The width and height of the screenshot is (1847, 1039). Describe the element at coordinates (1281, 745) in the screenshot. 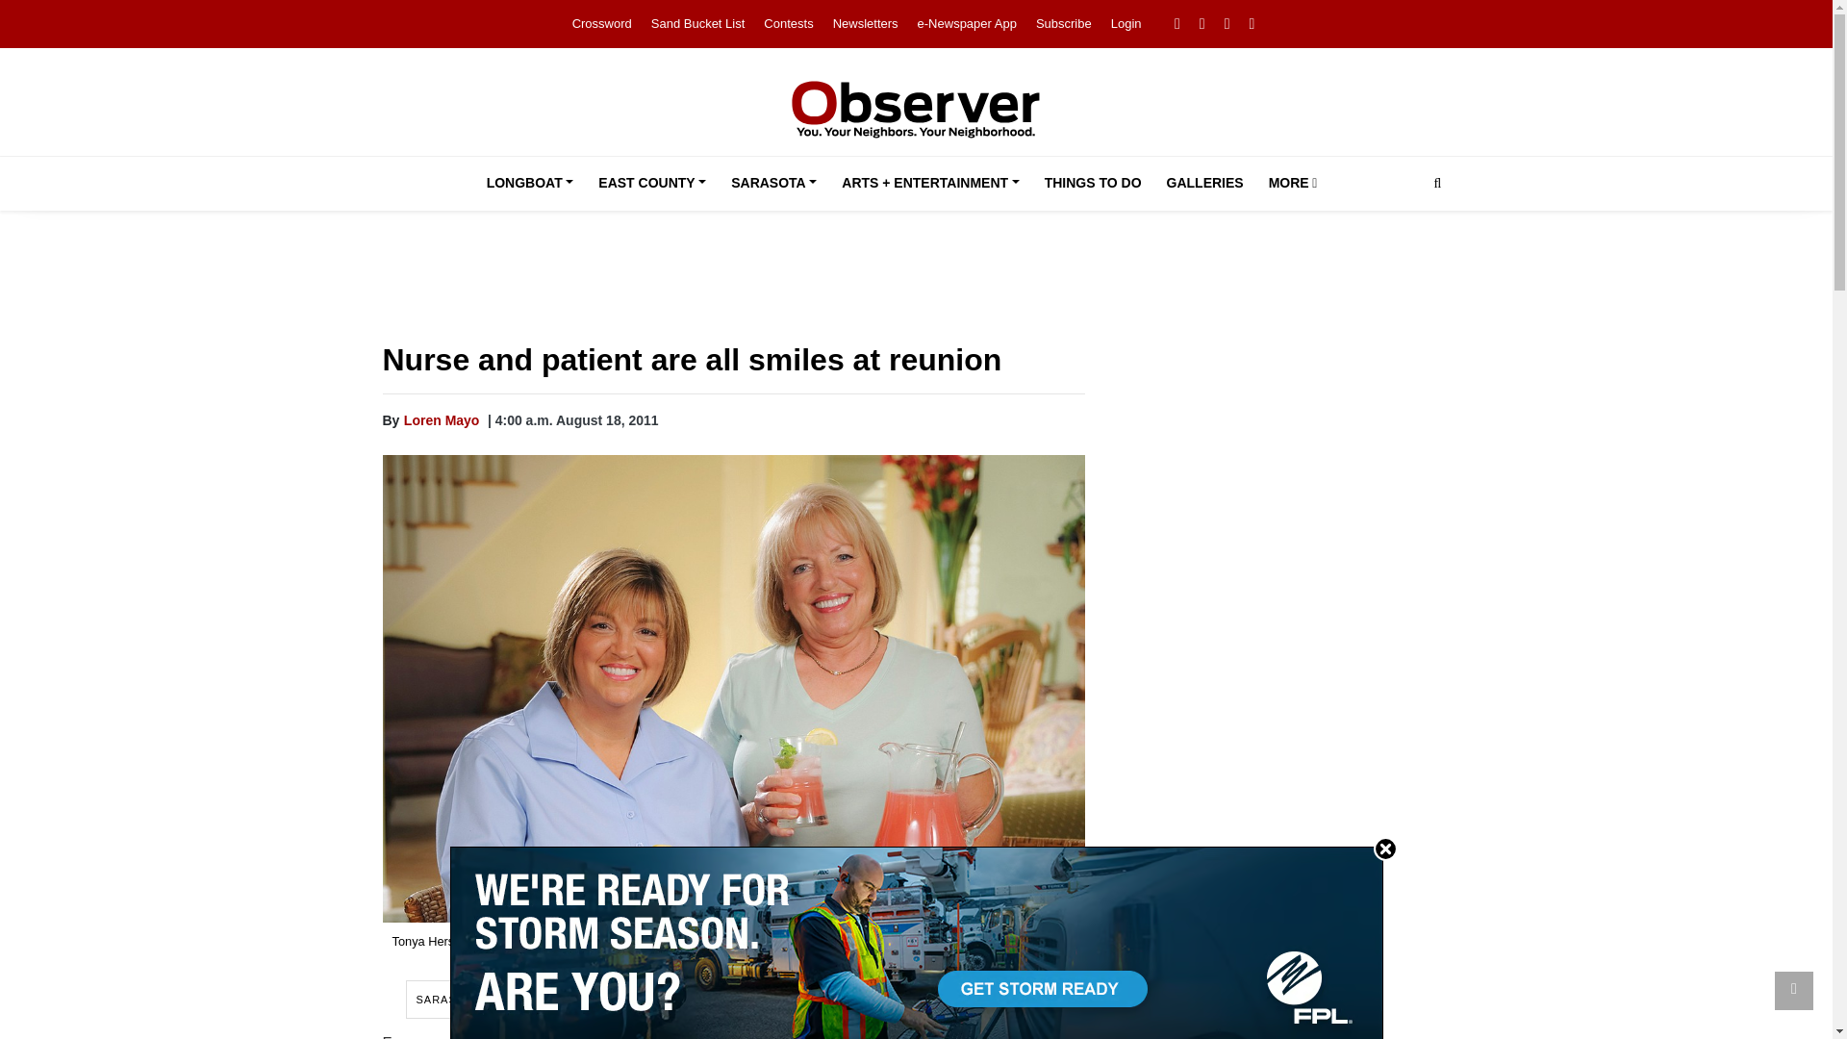

I see `3rd party ad content` at that location.